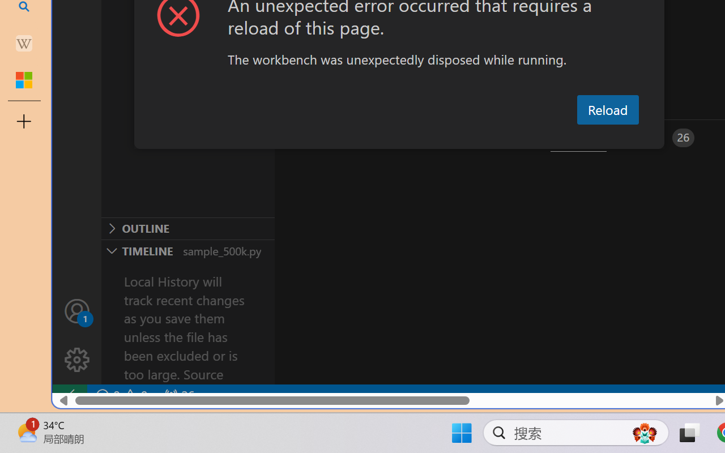  I want to click on Accounts - Sign in requested, so click(77, 310).